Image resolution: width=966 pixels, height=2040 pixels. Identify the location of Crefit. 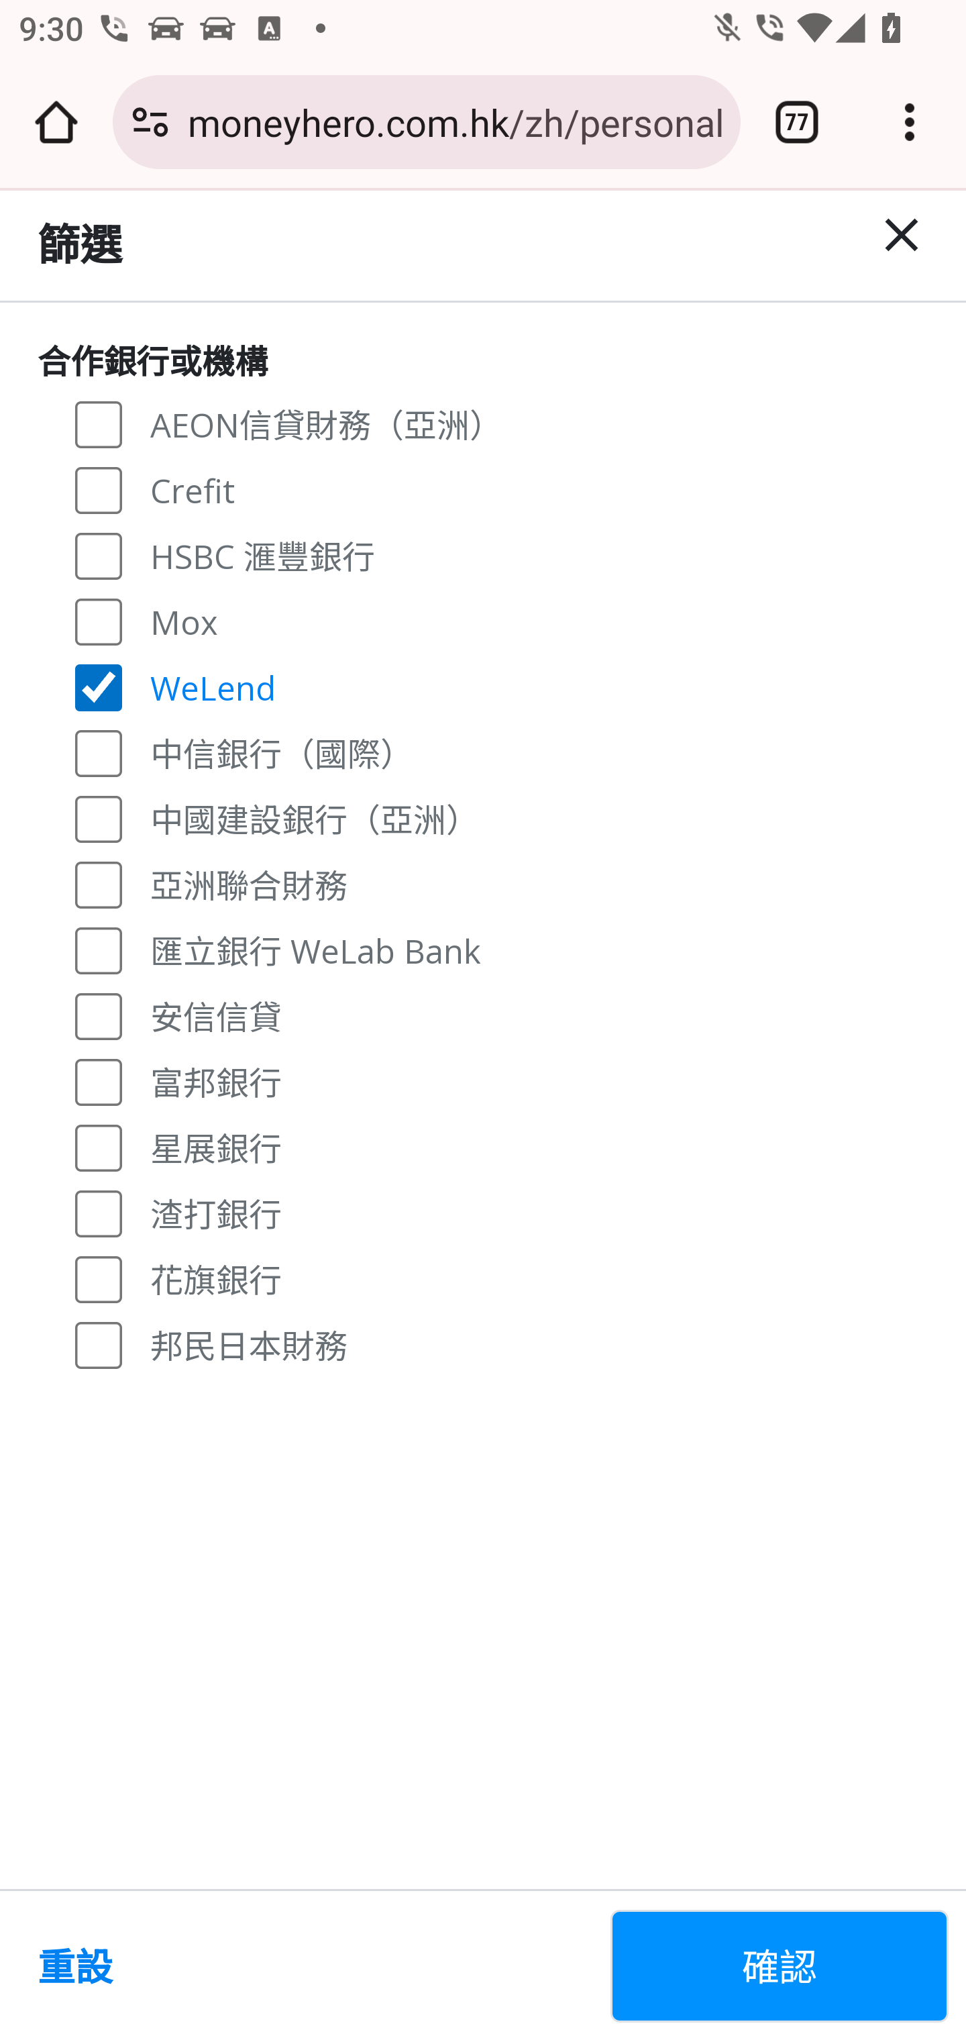
(99, 490).